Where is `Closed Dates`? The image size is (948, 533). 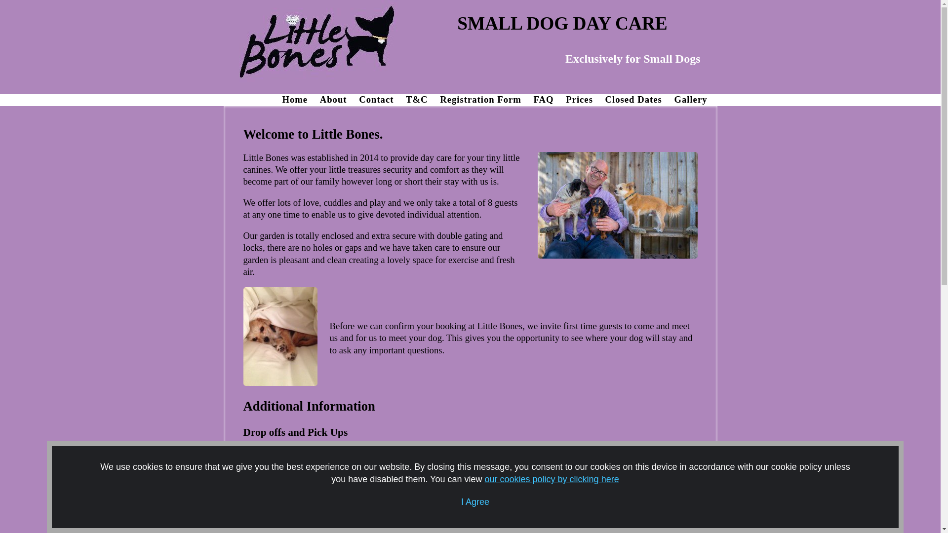
Closed Dates is located at coordinates (639, 99).